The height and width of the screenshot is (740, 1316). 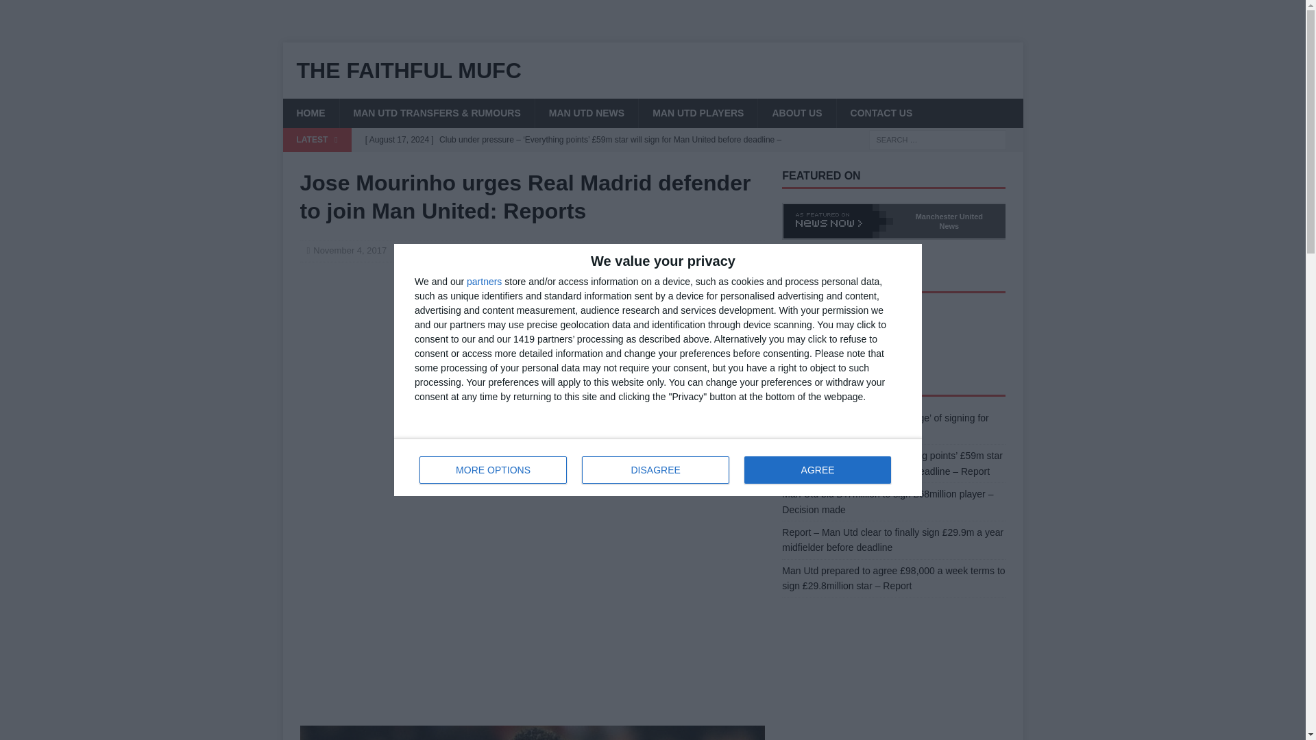 I want to click on Click here for more Manchester United news from NewsNow, so click(x=586, y=112).